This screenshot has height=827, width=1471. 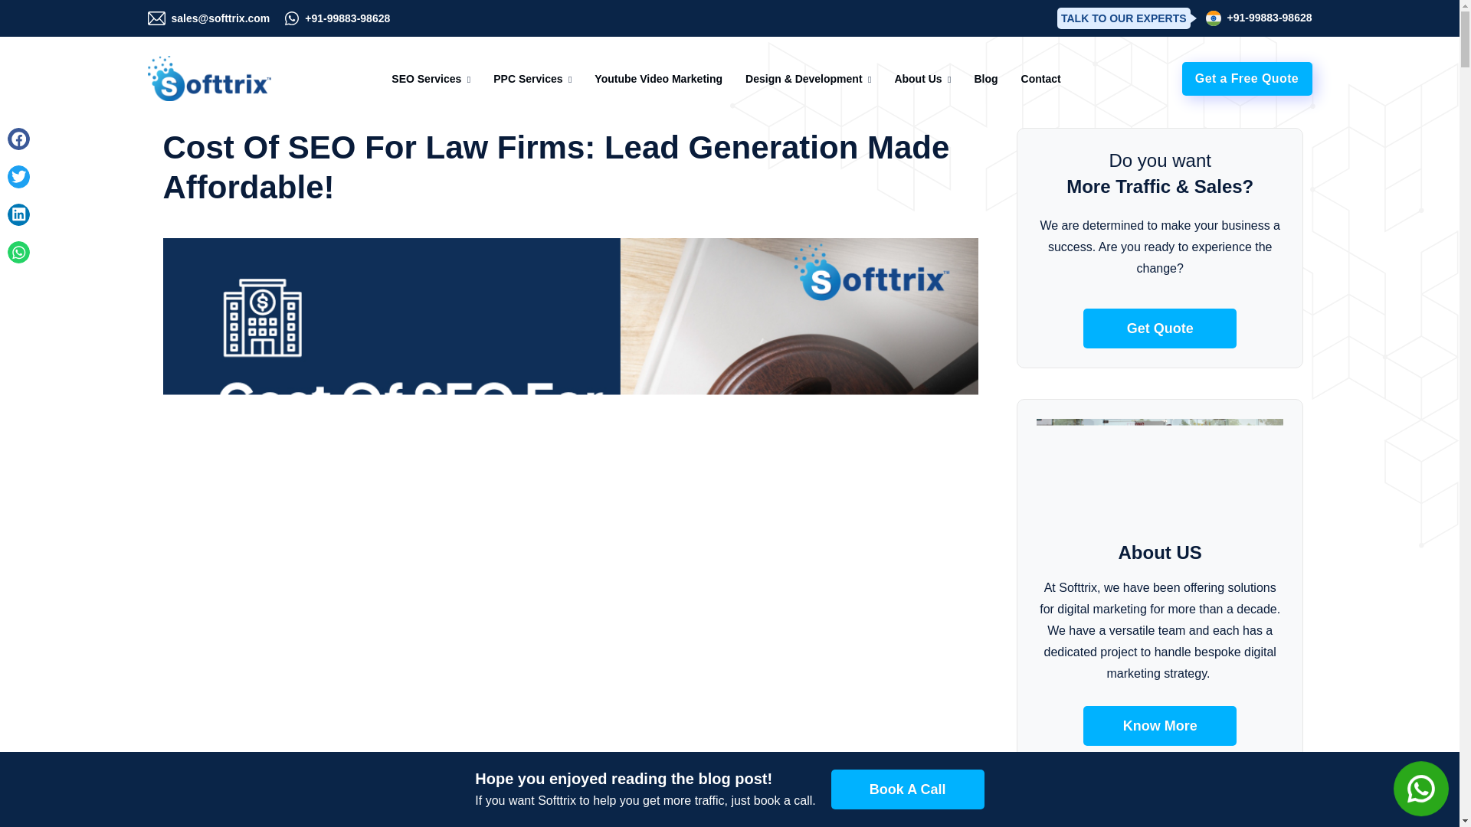 I want to click on Youtube Video Marketing, so click(x=657, y=78).